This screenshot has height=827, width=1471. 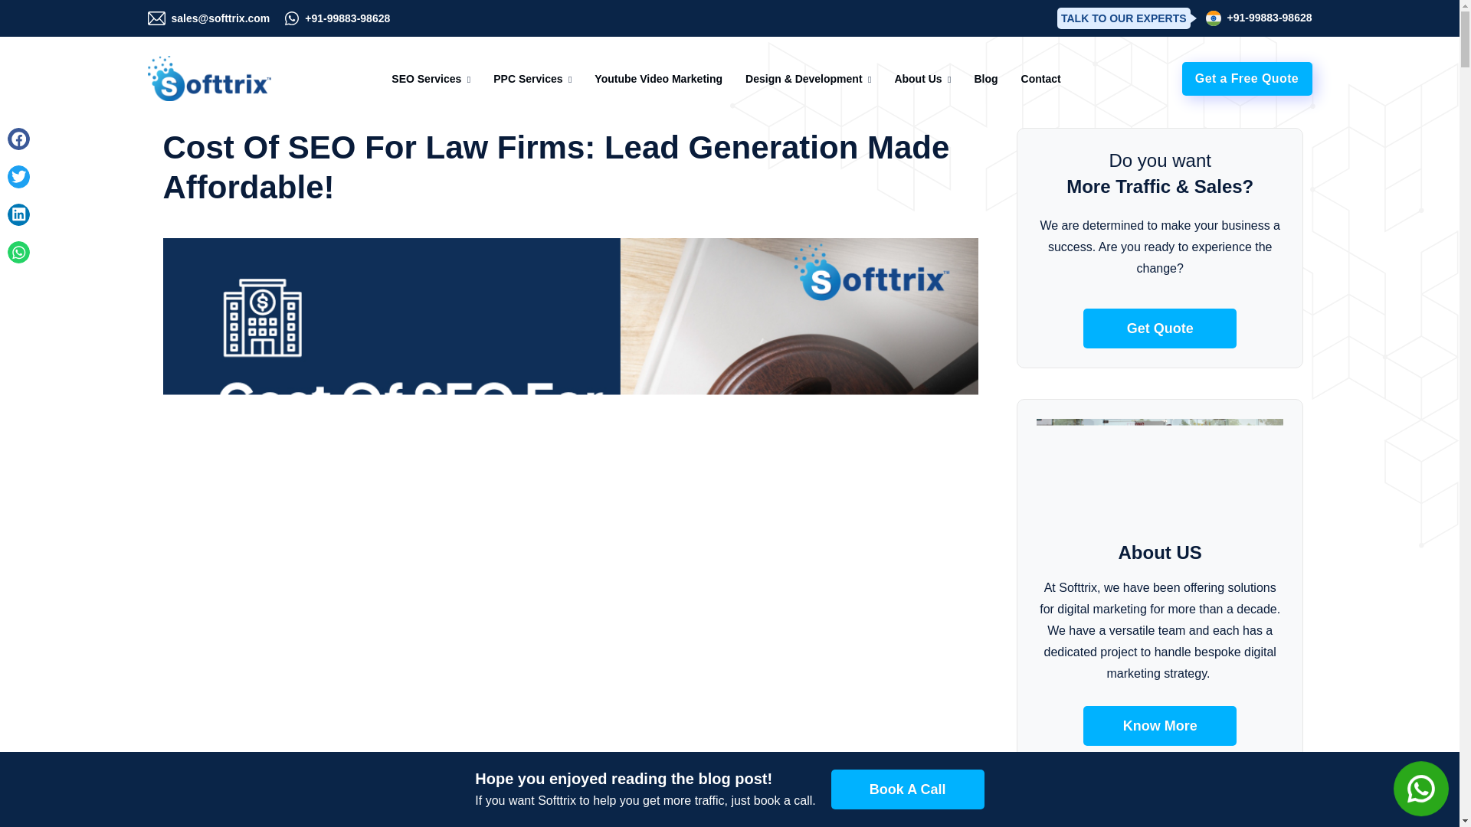 I want to click on Youtube Video Marketing, so click(x=657, y=78).